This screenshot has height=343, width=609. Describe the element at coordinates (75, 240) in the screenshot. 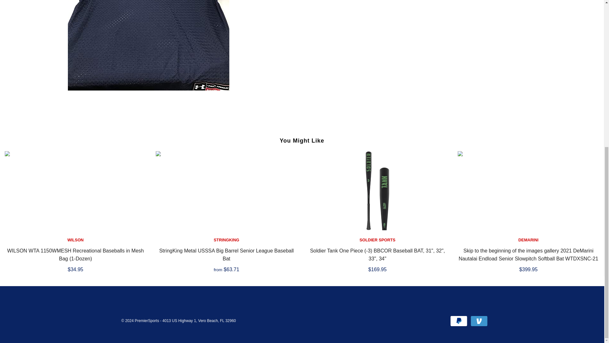

I see `Wilson` at that location.